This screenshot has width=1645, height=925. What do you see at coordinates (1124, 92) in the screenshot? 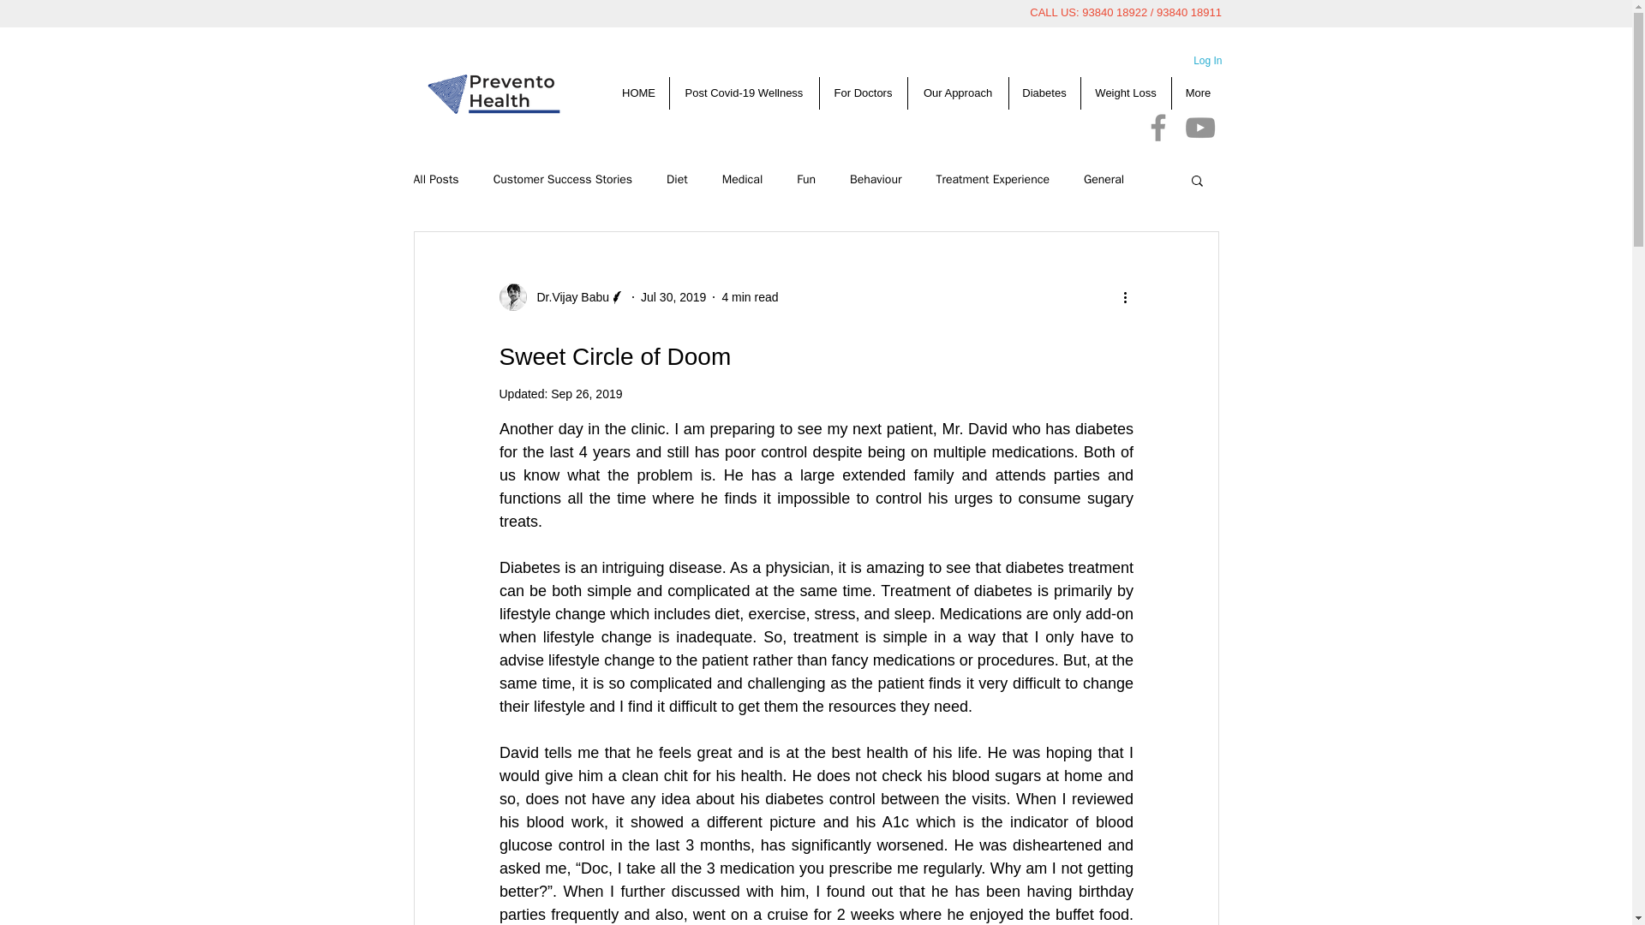
I see `Weight Loss` at bounding box center [1124, 92].